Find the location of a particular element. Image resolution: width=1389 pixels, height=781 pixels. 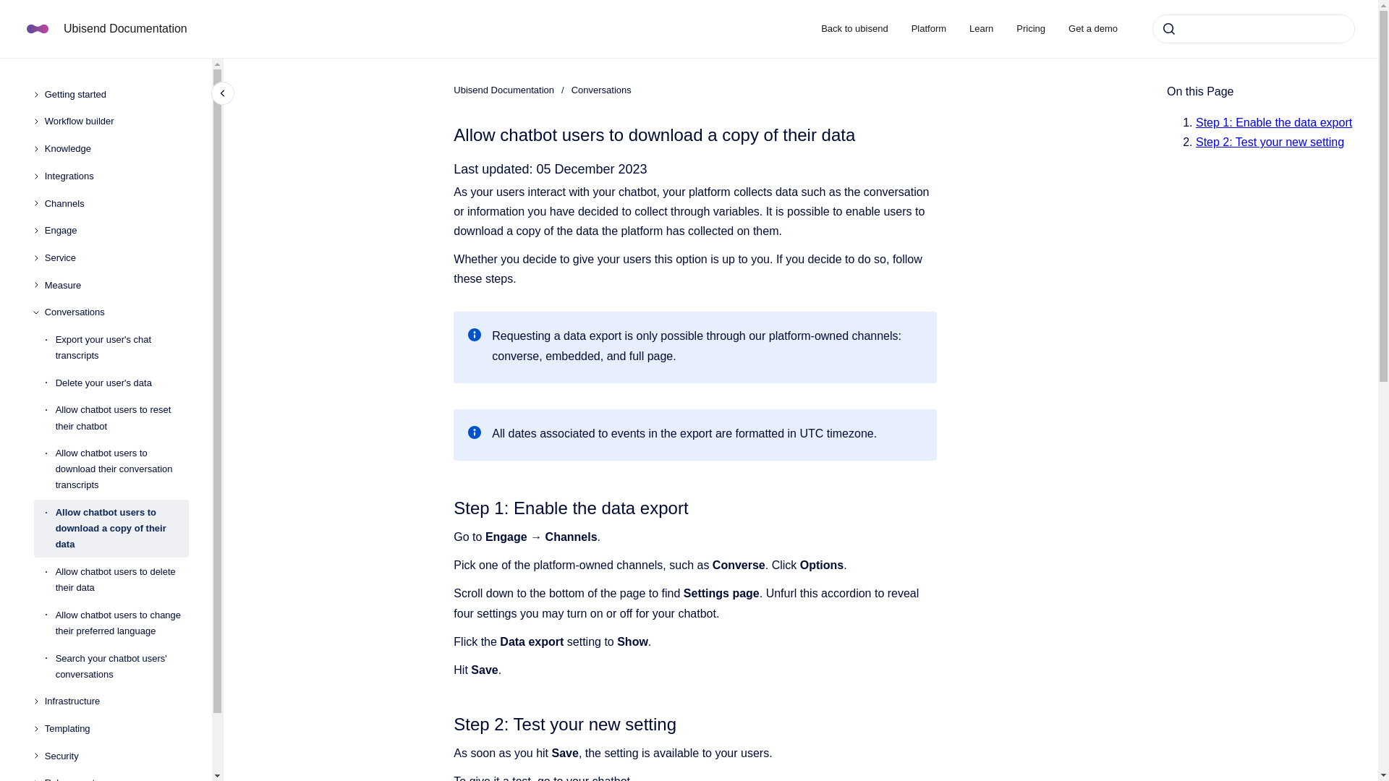

Allow chatbot users to change their preferred language is located at coordinates (122, 623).